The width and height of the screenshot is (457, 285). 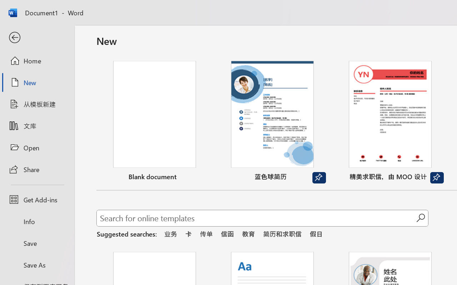 I want to click on Search for online templates, so click(x=256, y=219).